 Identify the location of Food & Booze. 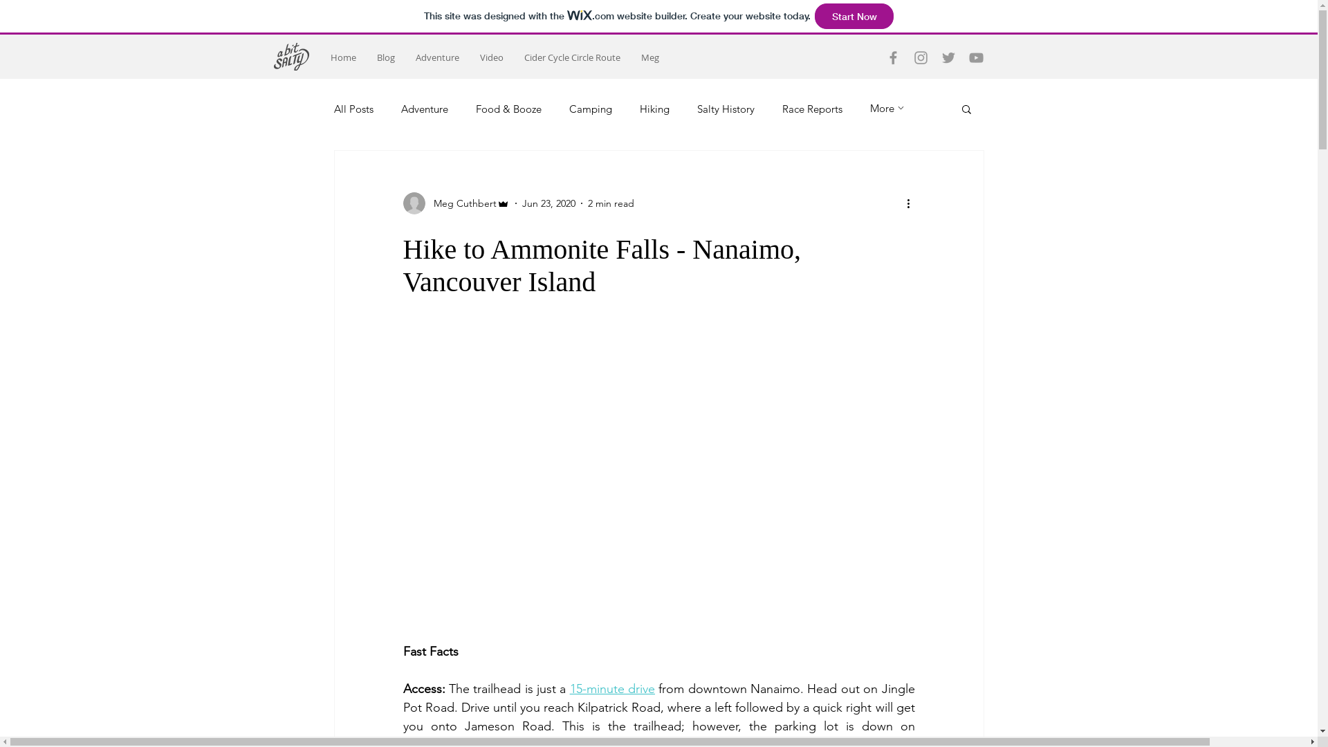
(509, 109).